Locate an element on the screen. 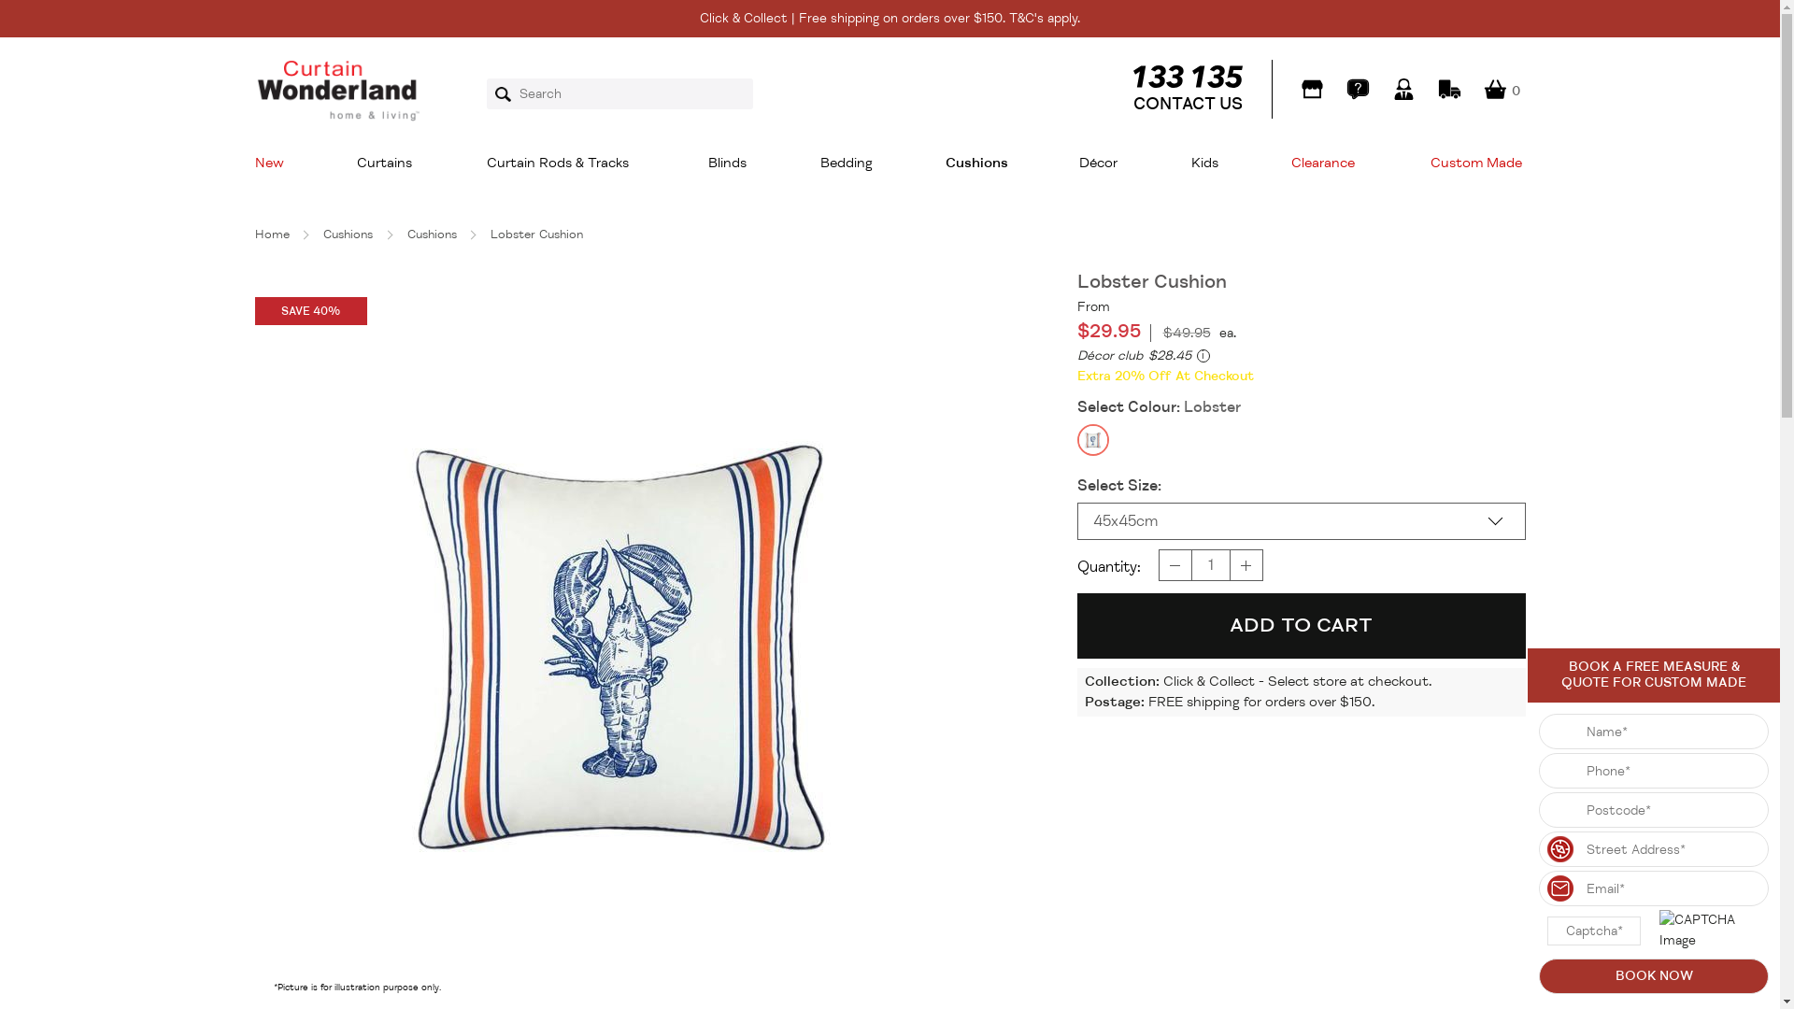 This screenshot has height=1009, width=1794. Curtain Rods & Tracks is located at coordinates (562, 163).